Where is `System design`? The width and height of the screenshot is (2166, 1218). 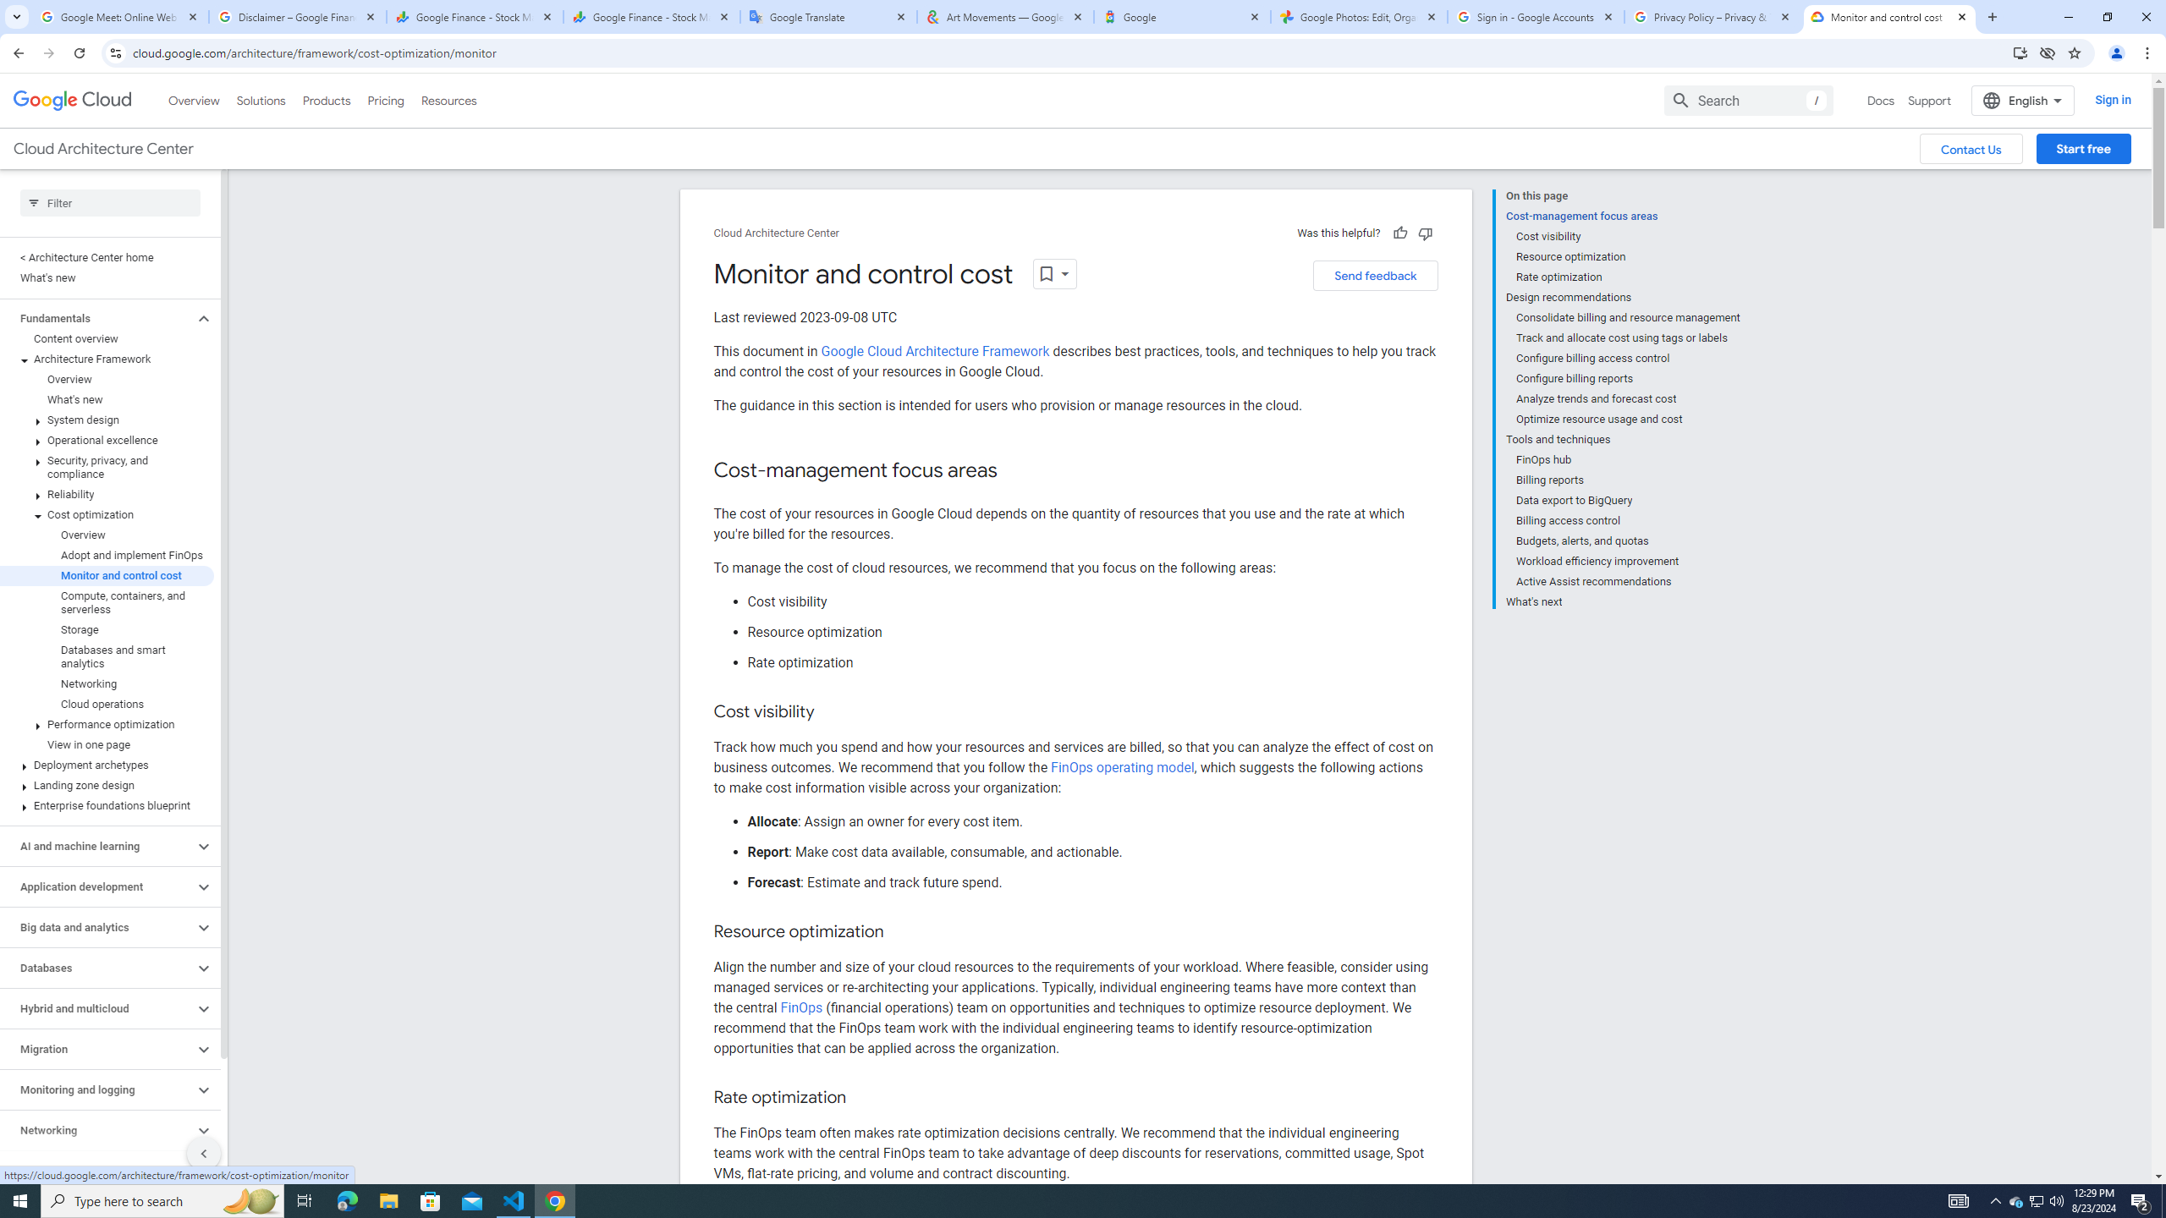
System design is located at coordinates (107, 420).